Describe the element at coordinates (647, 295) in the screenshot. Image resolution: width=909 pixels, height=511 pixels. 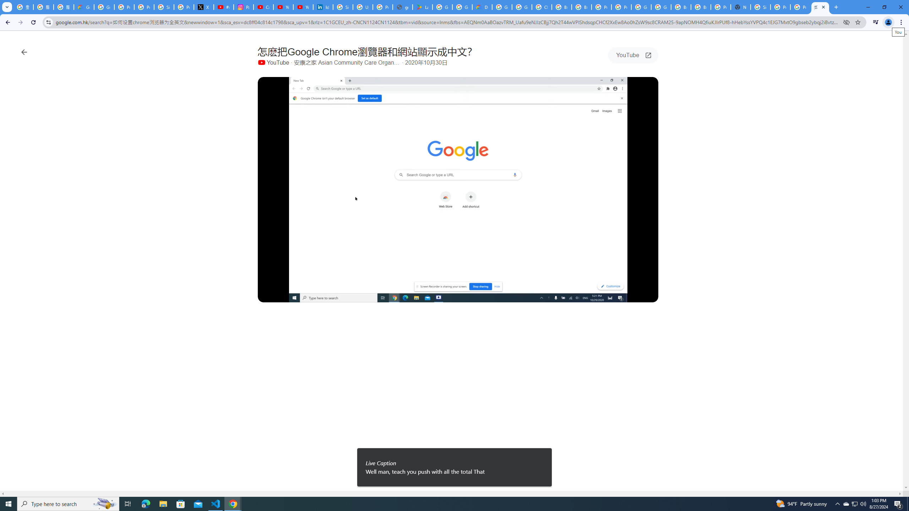
I see `Full screen (f)` at that location.